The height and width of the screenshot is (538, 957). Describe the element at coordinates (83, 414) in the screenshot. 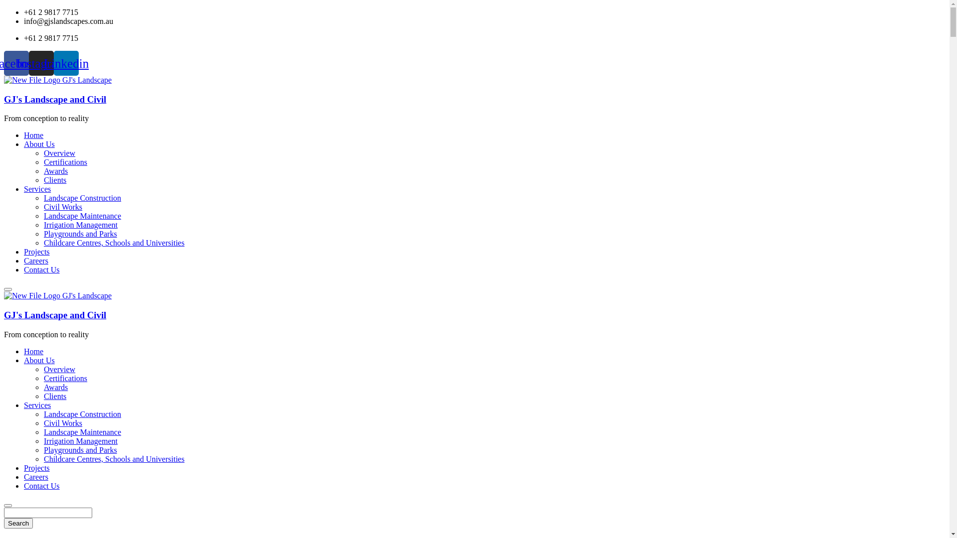

I see `Landscape Construction` at that location.